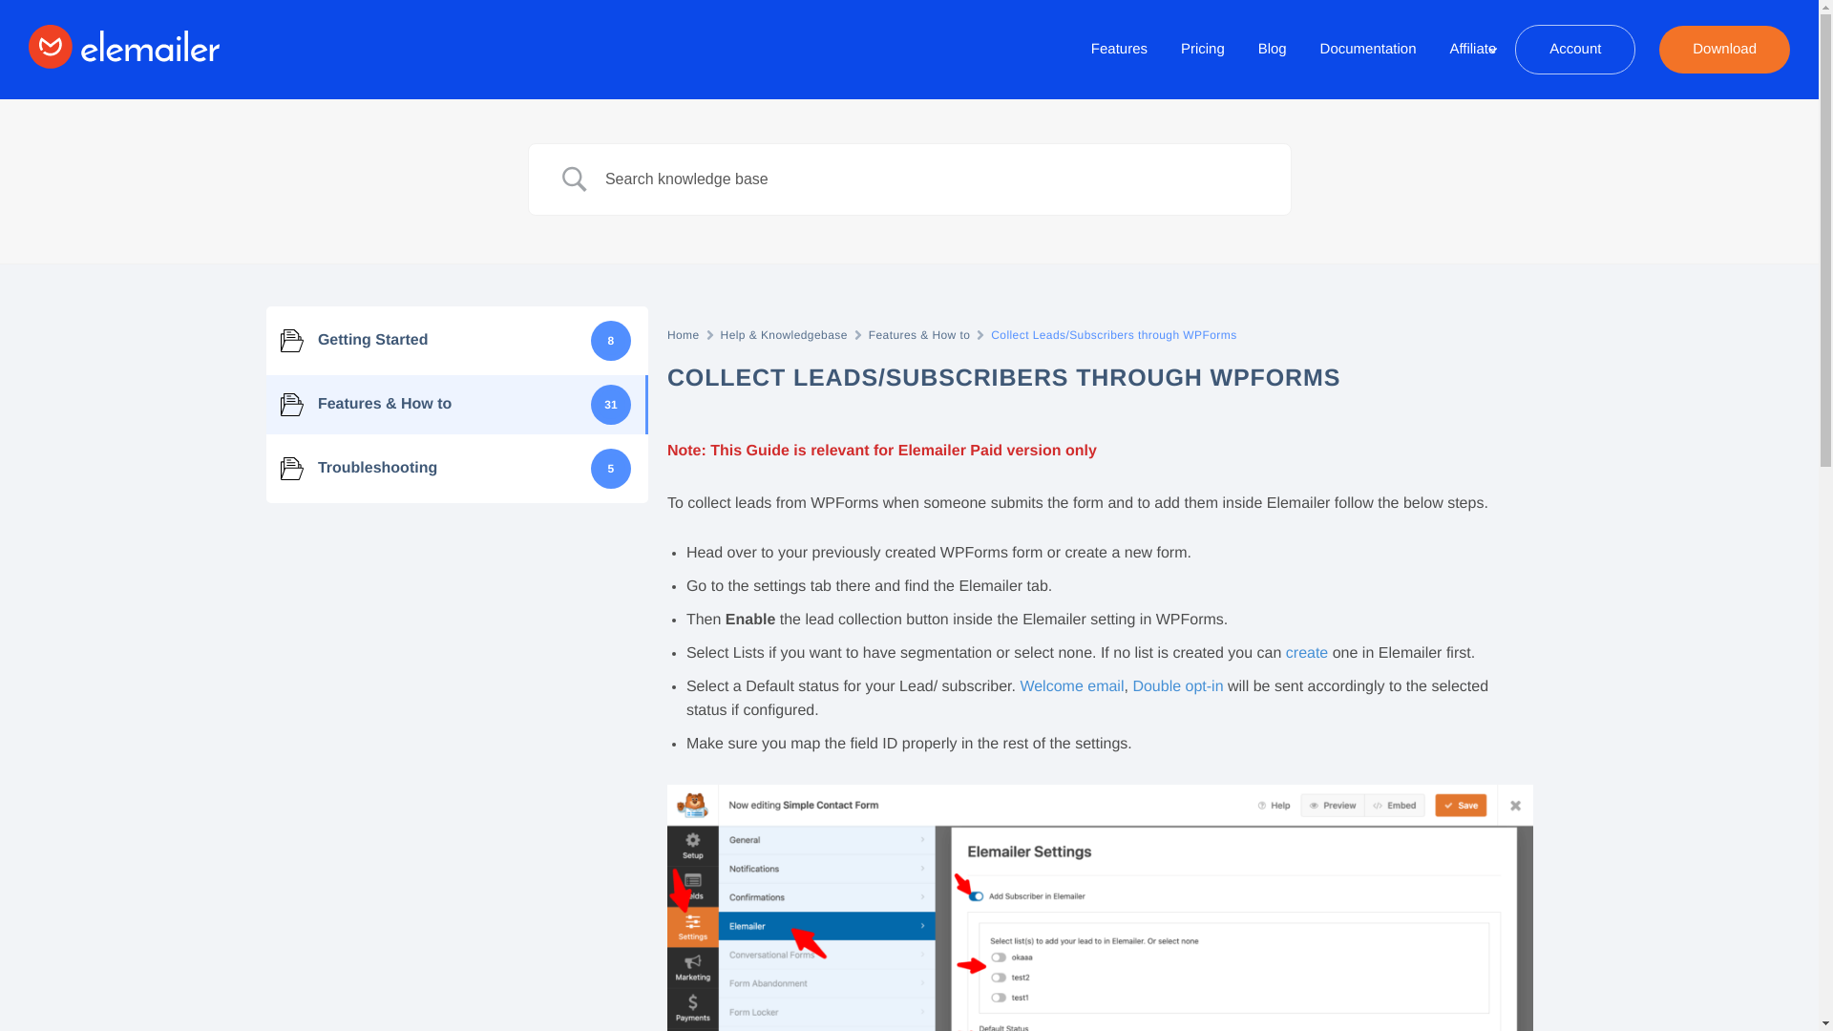 The height and width of the screenshot is (1031, 1833). I want to click on Download, so click(1724, 50).